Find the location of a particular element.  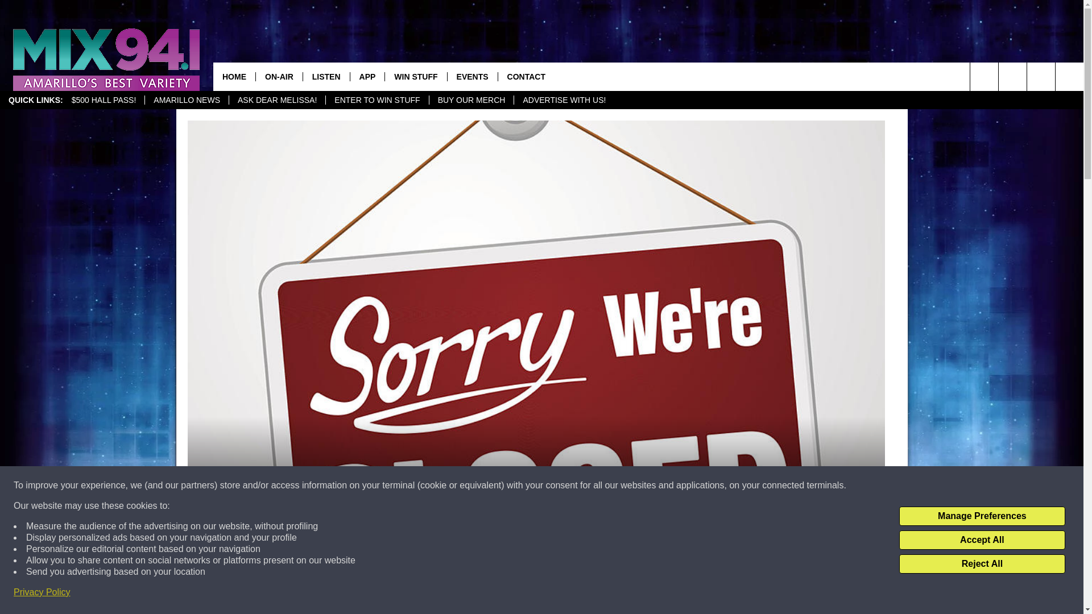

BUY OUR MERCH is located at coordinates (471, 100).